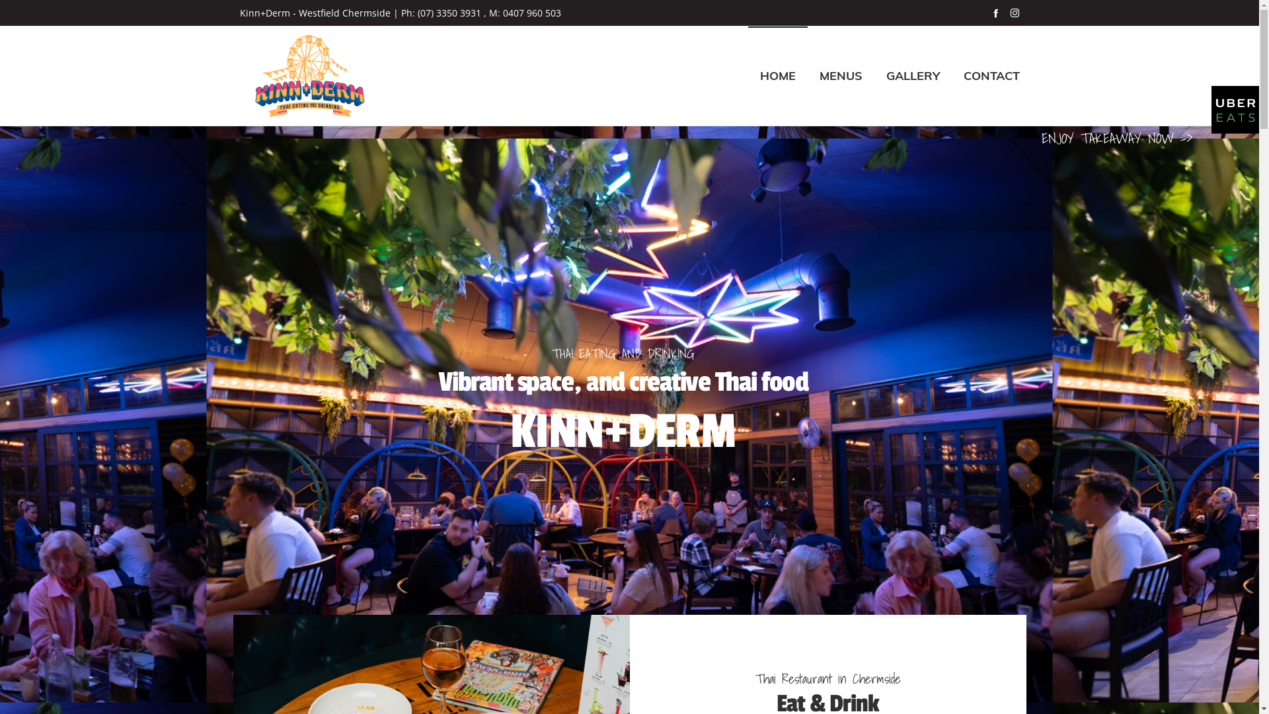  What do you see at coordinates (778, 76) in the screenshot?
I see `HOME` at bounding box center [778, 76].